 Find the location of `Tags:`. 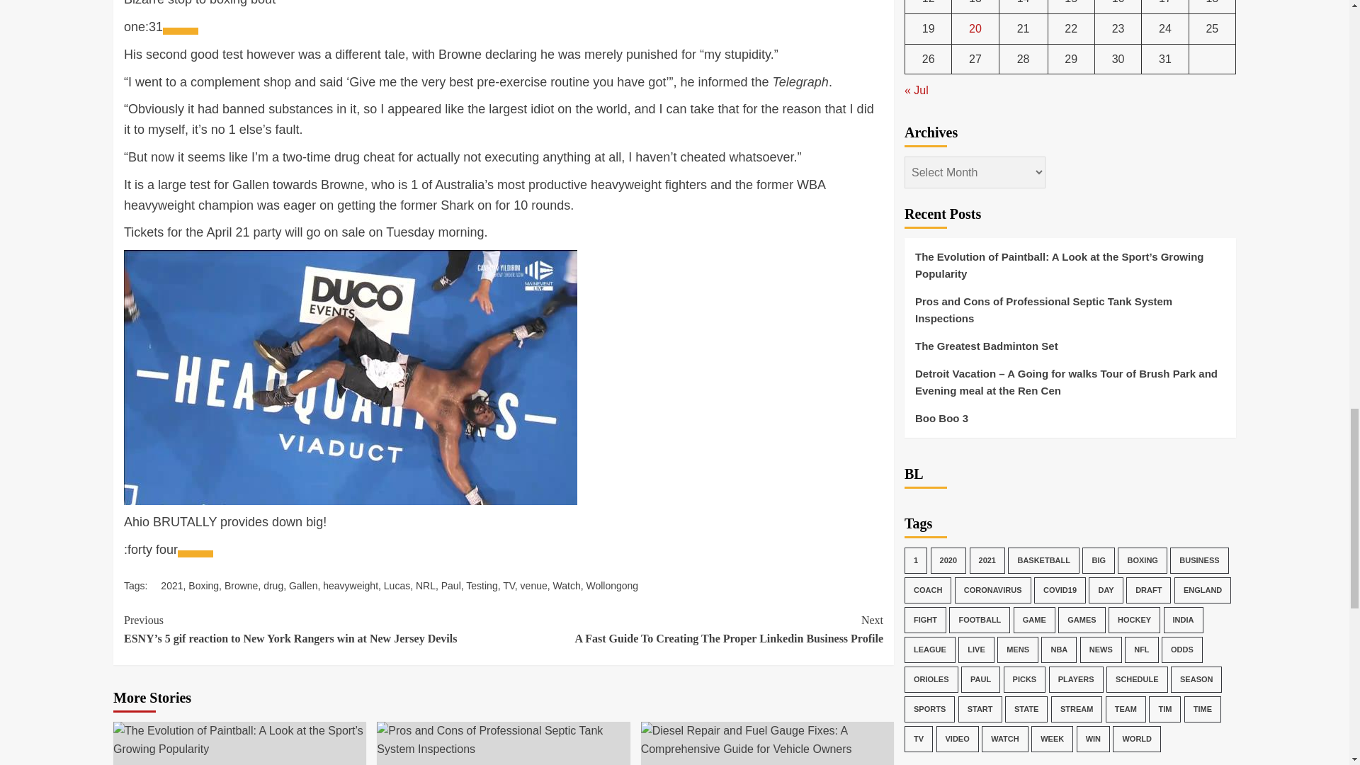

Tags: is located at coordinates (142, 585).